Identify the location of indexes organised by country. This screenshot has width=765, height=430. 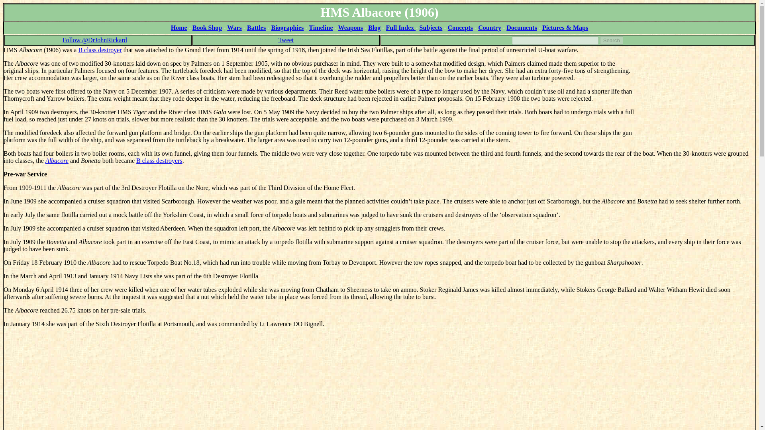
(489, 27).